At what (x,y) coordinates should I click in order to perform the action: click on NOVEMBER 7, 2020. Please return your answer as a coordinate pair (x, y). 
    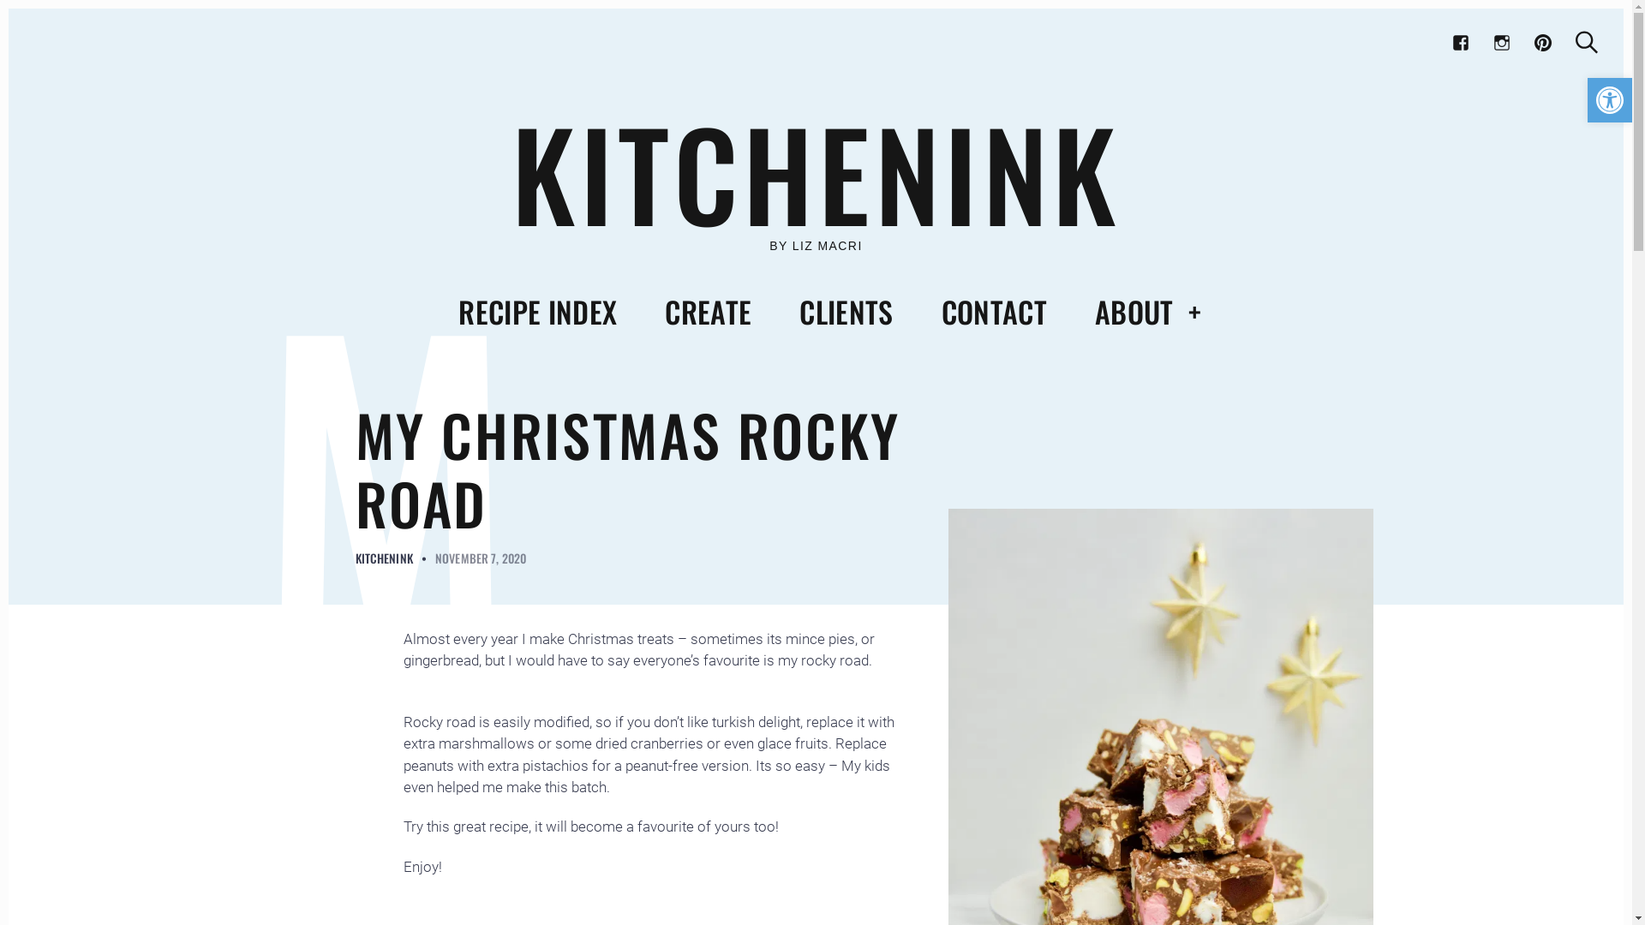
    Looking at the image, I should click on (481, 558).